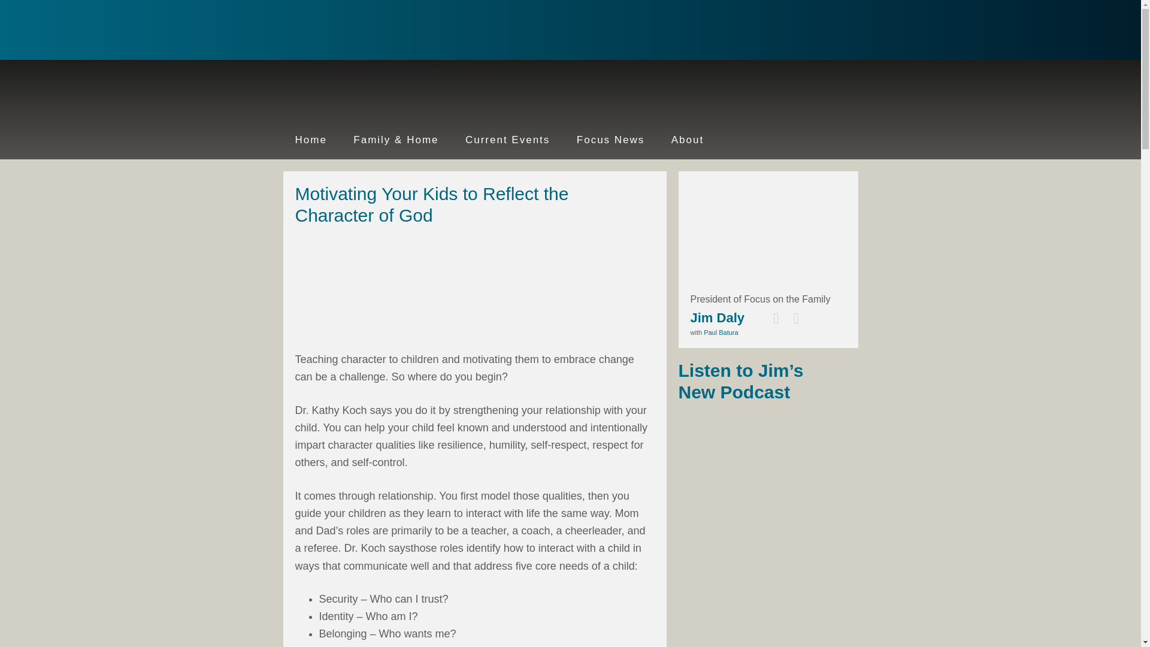 The image size is (1150, 647). Describe the element at coordinates (310, 140) in the screenshot. I see `Home` at that location.